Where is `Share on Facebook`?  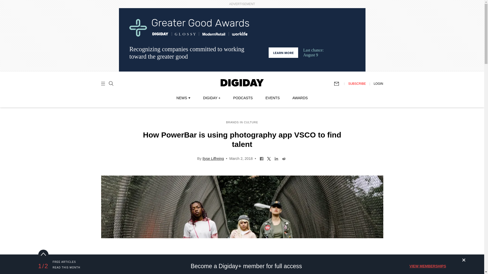 Share on Facebook is located at coordinates (262, 158).